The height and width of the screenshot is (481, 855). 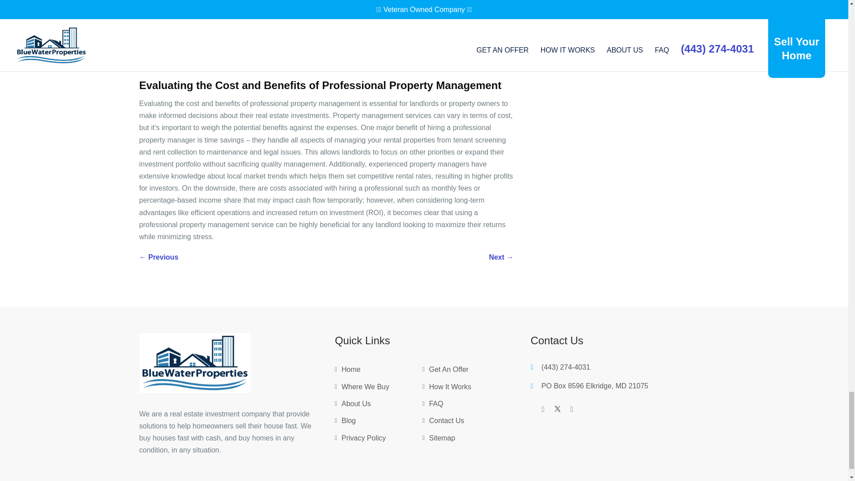 What do you see at coordinates (365, 388) in the screenshot?
I see `Where We Buy` at bounding box center [365, 388].